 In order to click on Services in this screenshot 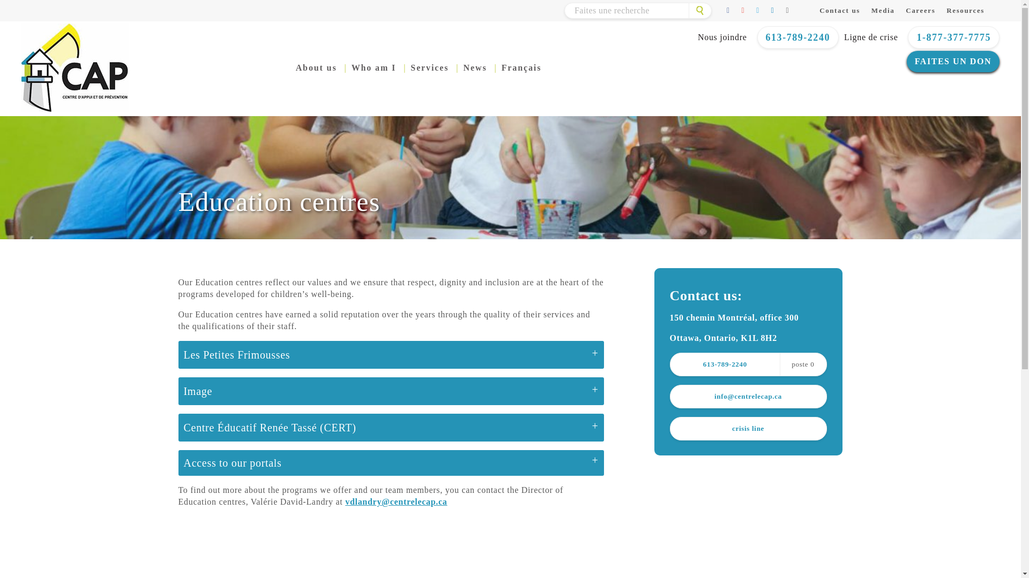, I will do `click(430, 67)`.